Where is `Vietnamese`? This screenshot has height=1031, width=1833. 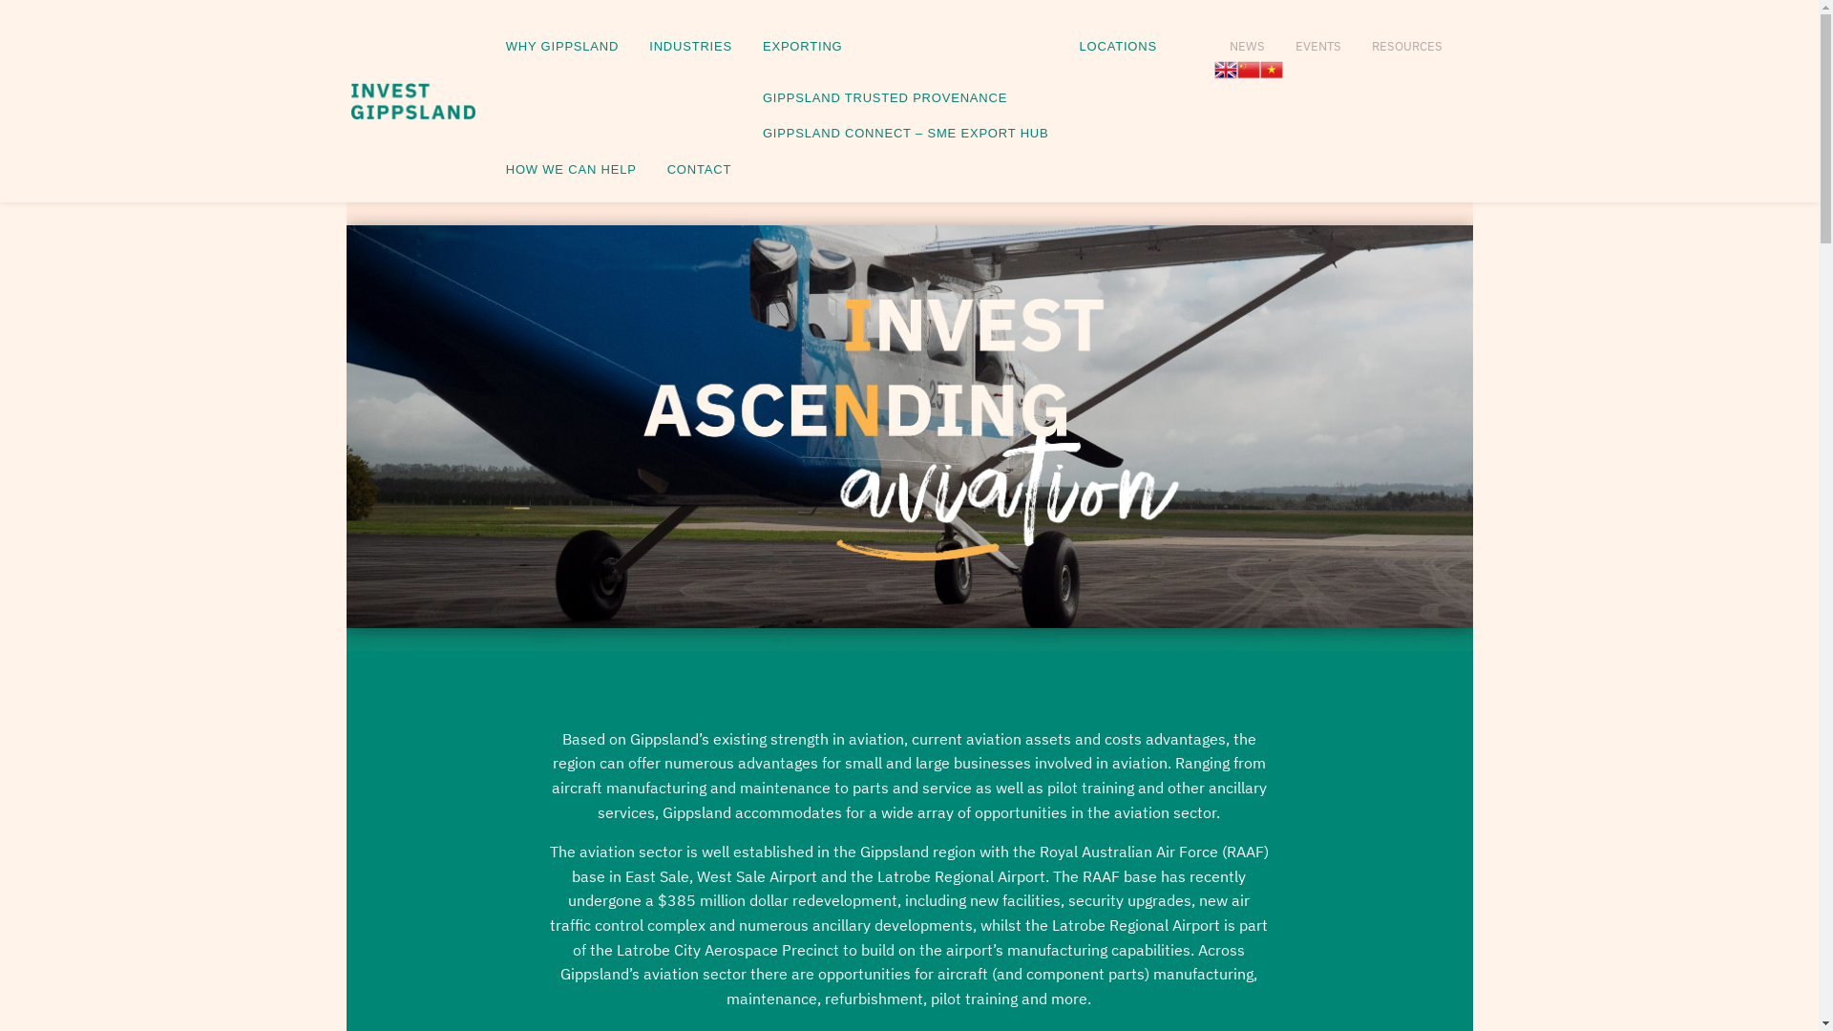 Vietnamese is located at coordinates (1272, 68).